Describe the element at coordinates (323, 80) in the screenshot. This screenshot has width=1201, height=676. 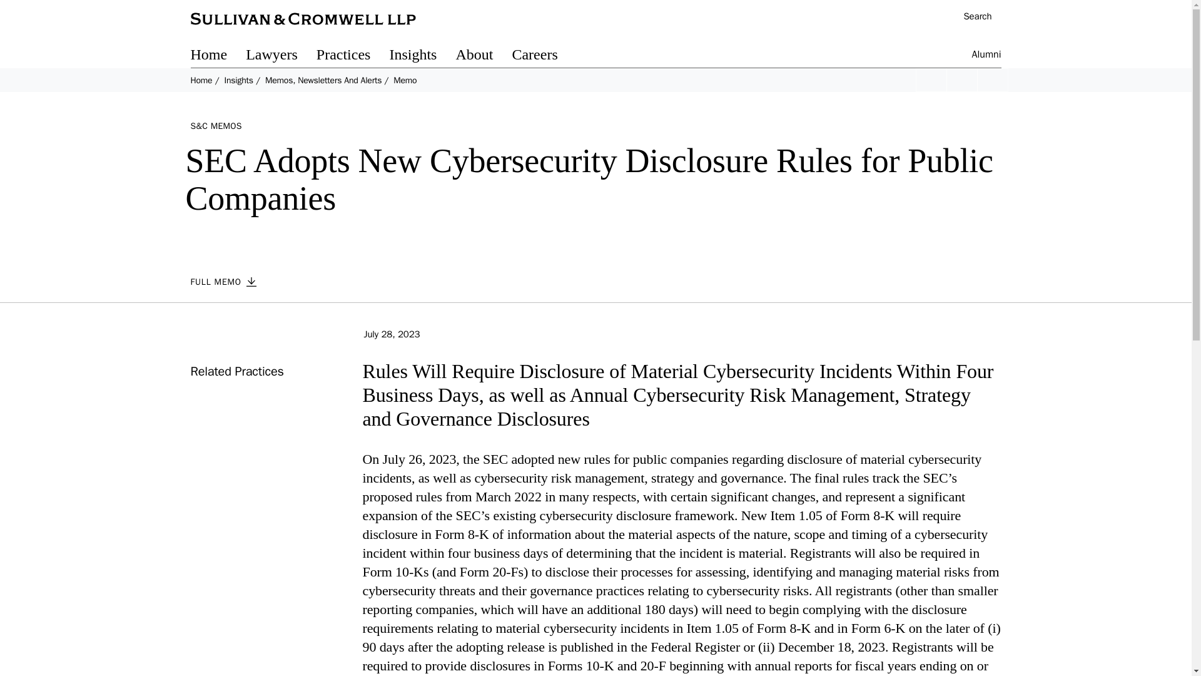
I see `Memos, Newsletters And Alerts` at that location.